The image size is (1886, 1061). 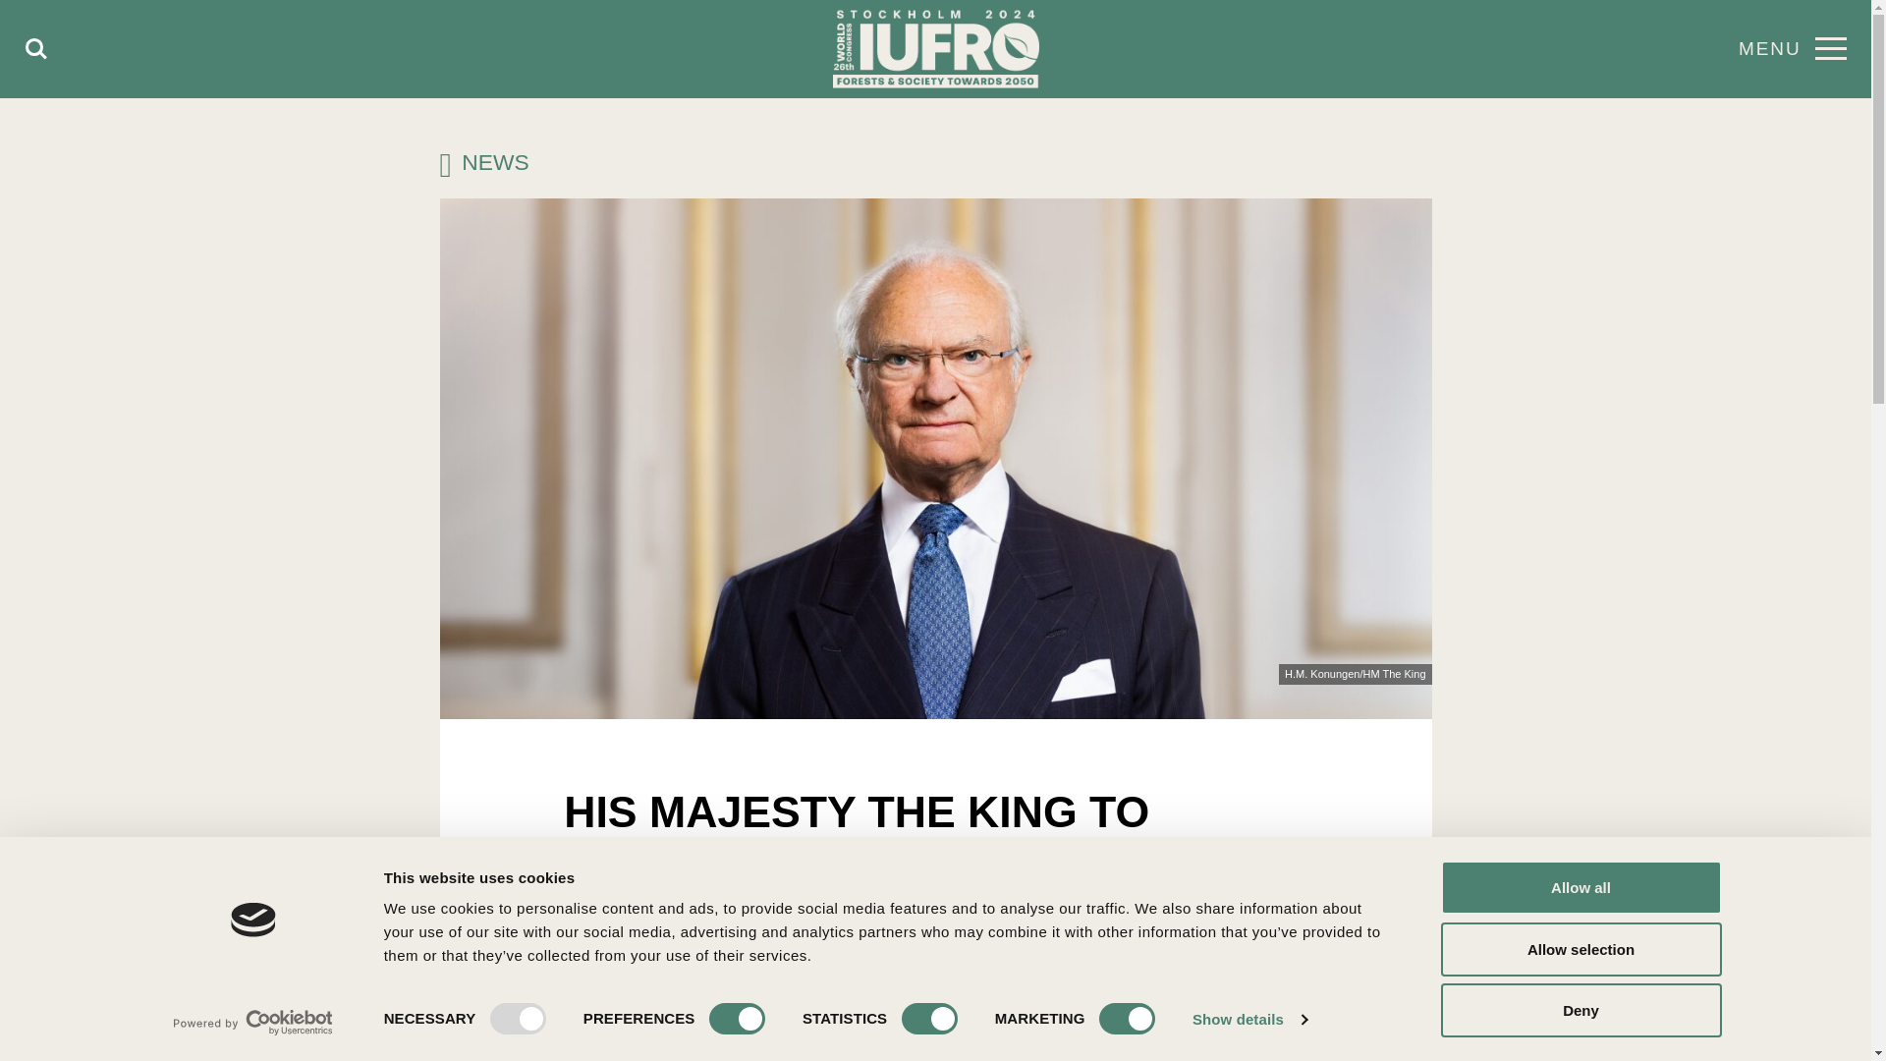 I want to click on IUFRO Stockholm 2024, so click(x=935, y=49).